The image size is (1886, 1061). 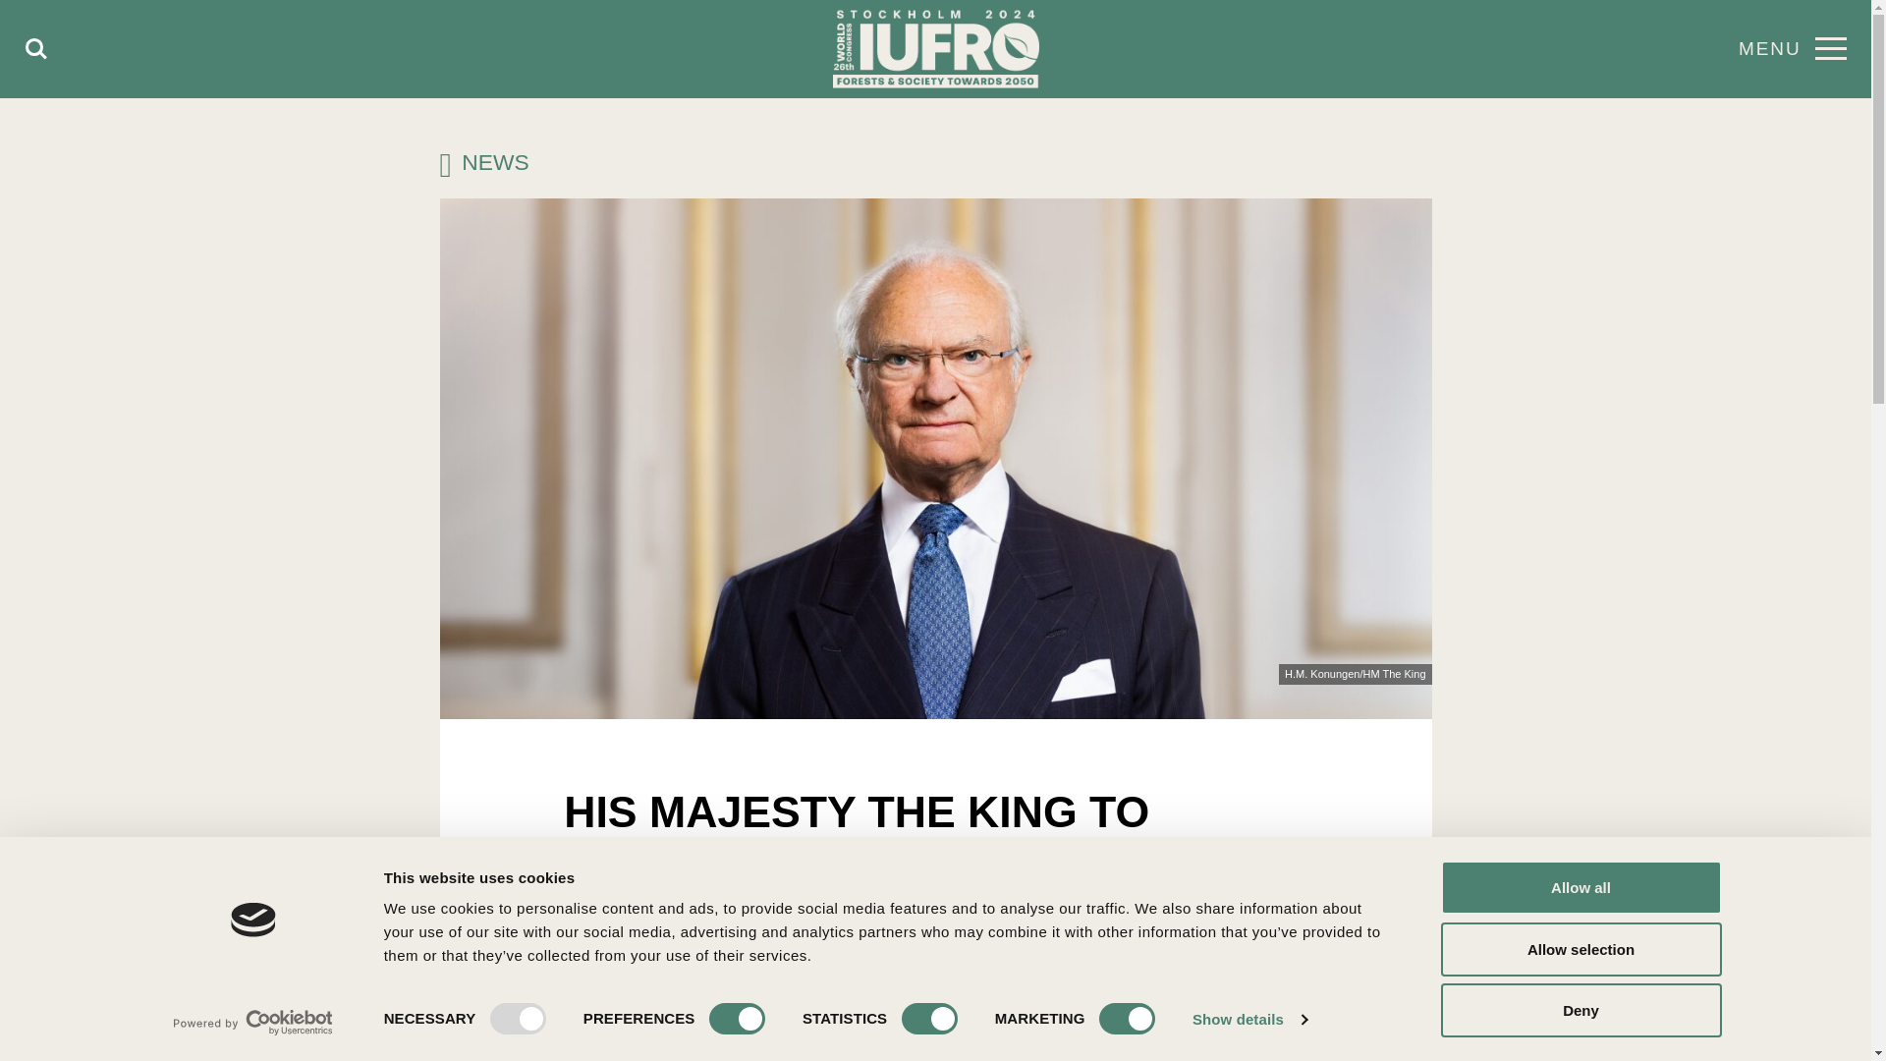 I want to click on IUFRO Stockholm 2024, so click(x=935, y=49).